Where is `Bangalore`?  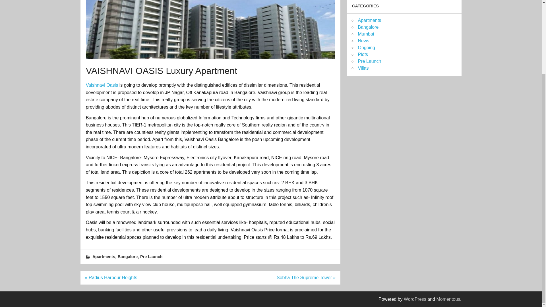
Bangalore is located at coordinates (368, 27).